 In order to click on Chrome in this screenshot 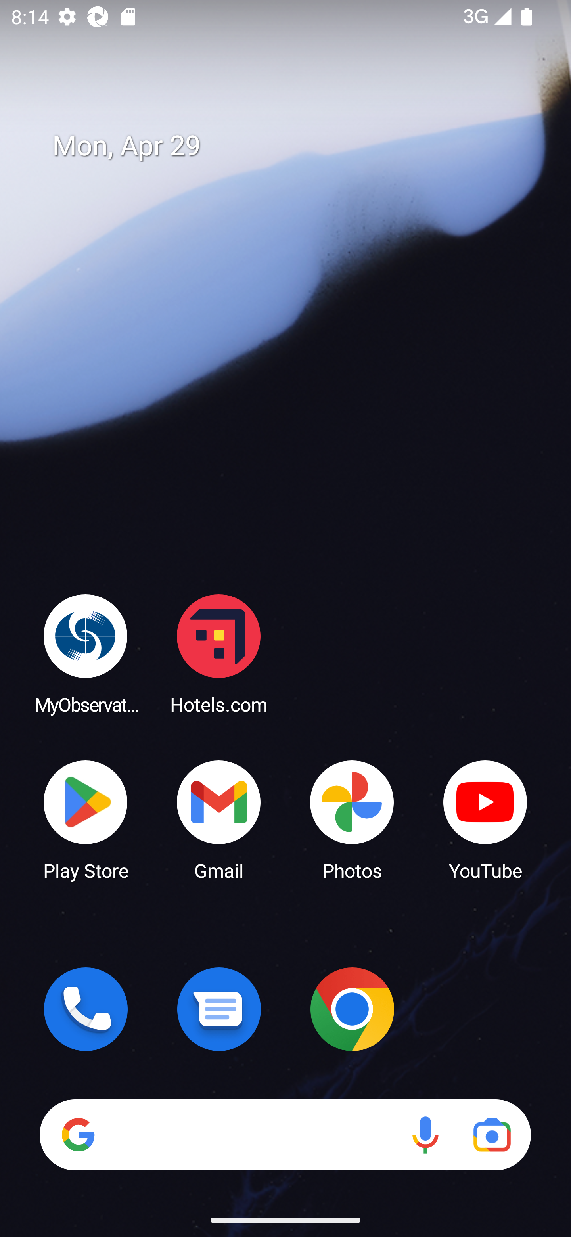, I will do `click(352, 1009)`.